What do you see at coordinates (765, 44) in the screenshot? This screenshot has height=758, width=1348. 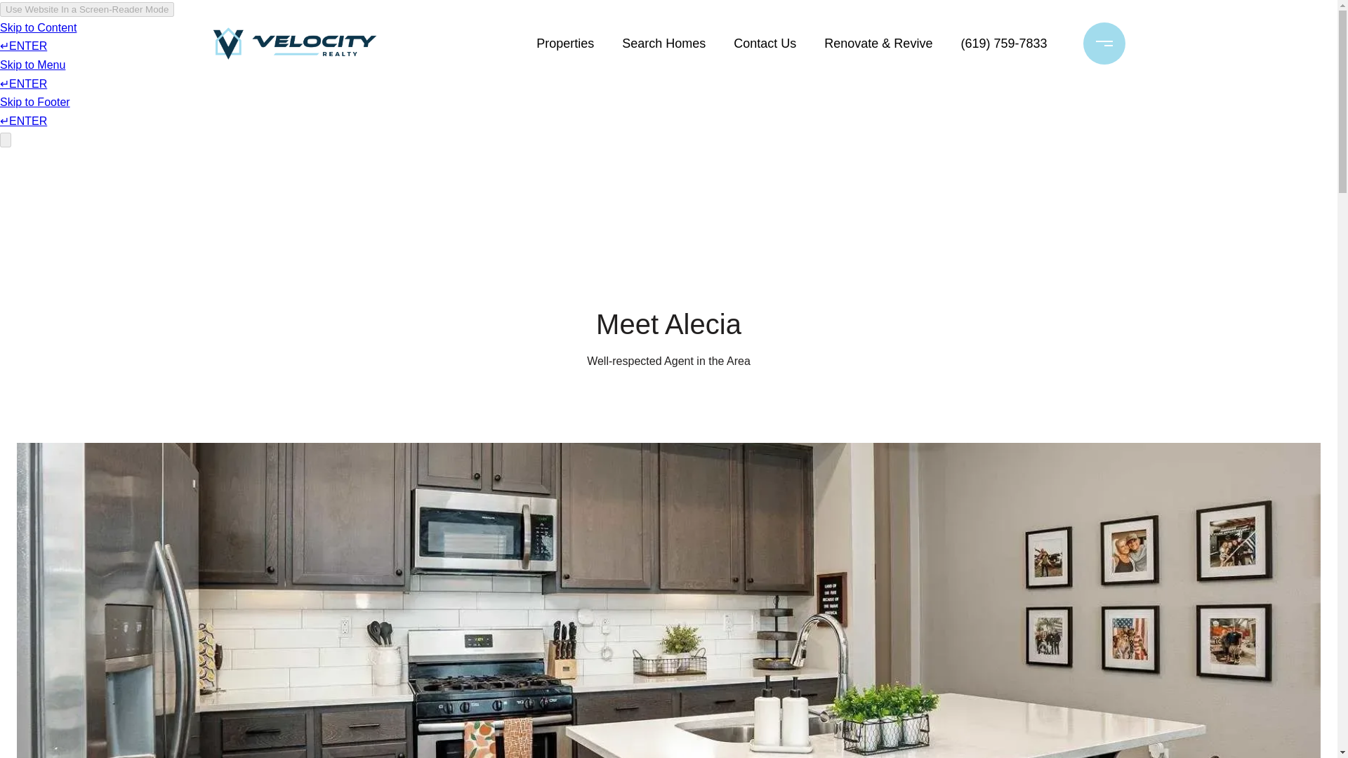 I see `Contact Us` at bounding box center [765, 44].